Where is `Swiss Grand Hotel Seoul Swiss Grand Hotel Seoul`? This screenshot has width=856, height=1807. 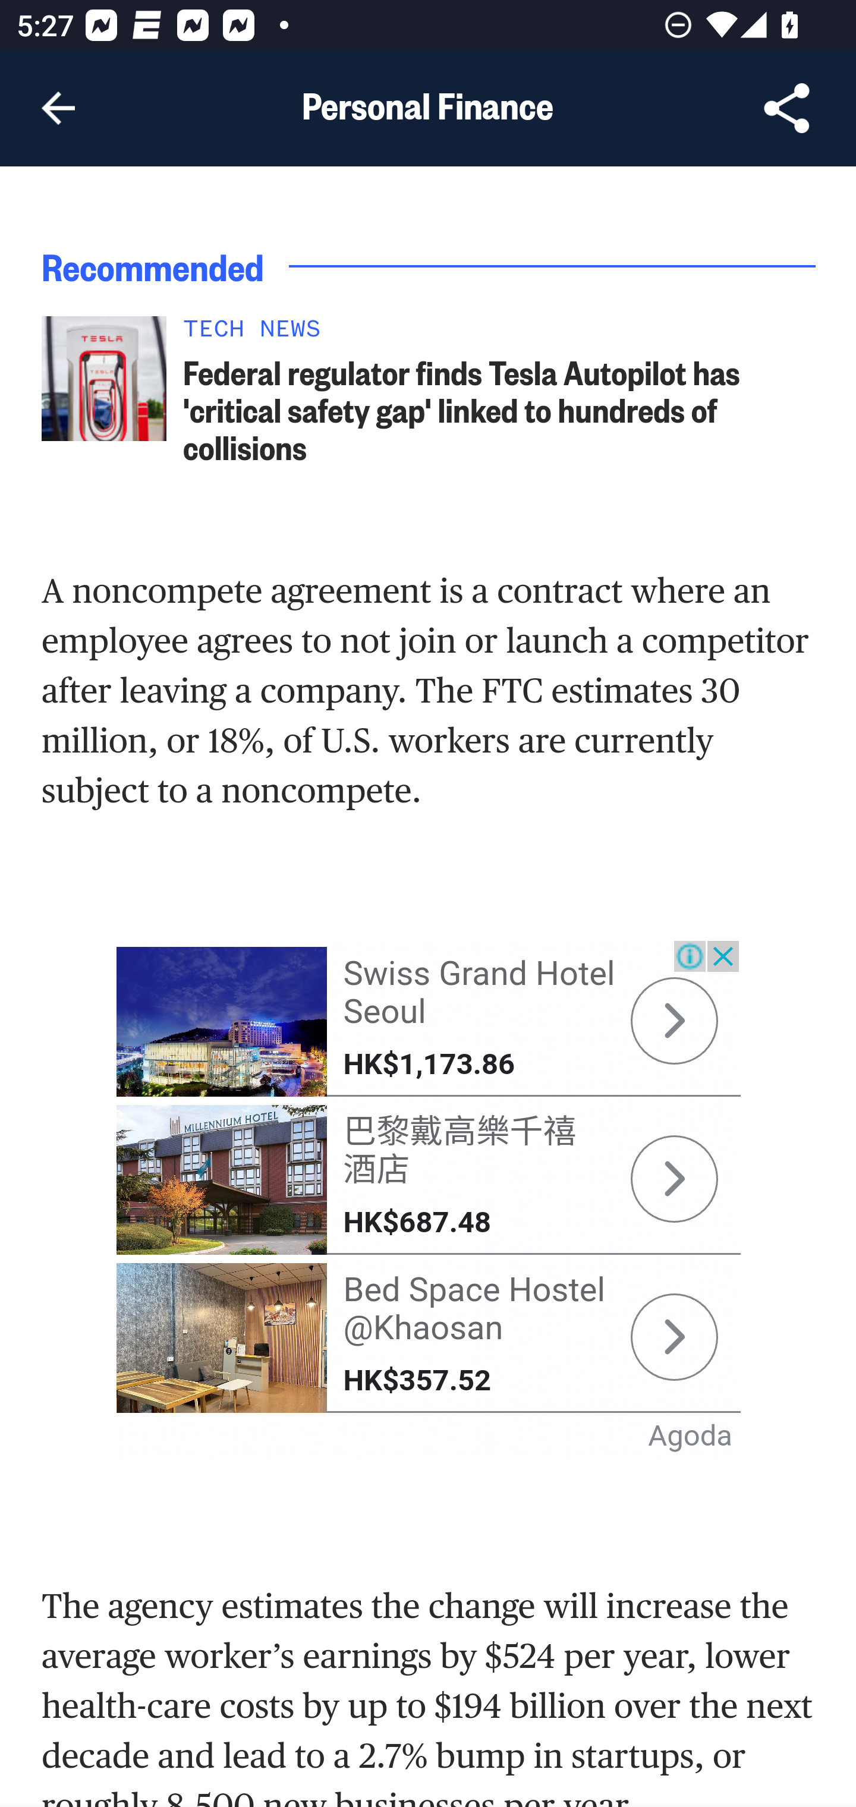
Swiss Grand Hotel Seoul Swiss Grand Hotel Seoul is located at coordinates (478, 994).